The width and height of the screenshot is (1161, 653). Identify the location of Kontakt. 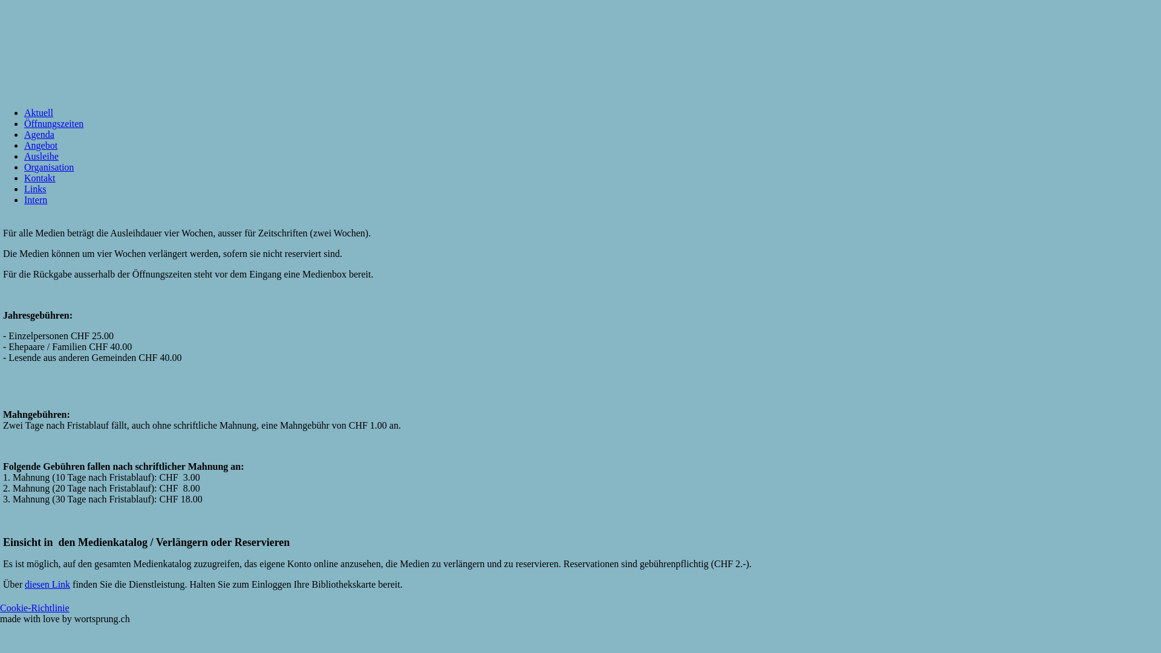
(40, 178).